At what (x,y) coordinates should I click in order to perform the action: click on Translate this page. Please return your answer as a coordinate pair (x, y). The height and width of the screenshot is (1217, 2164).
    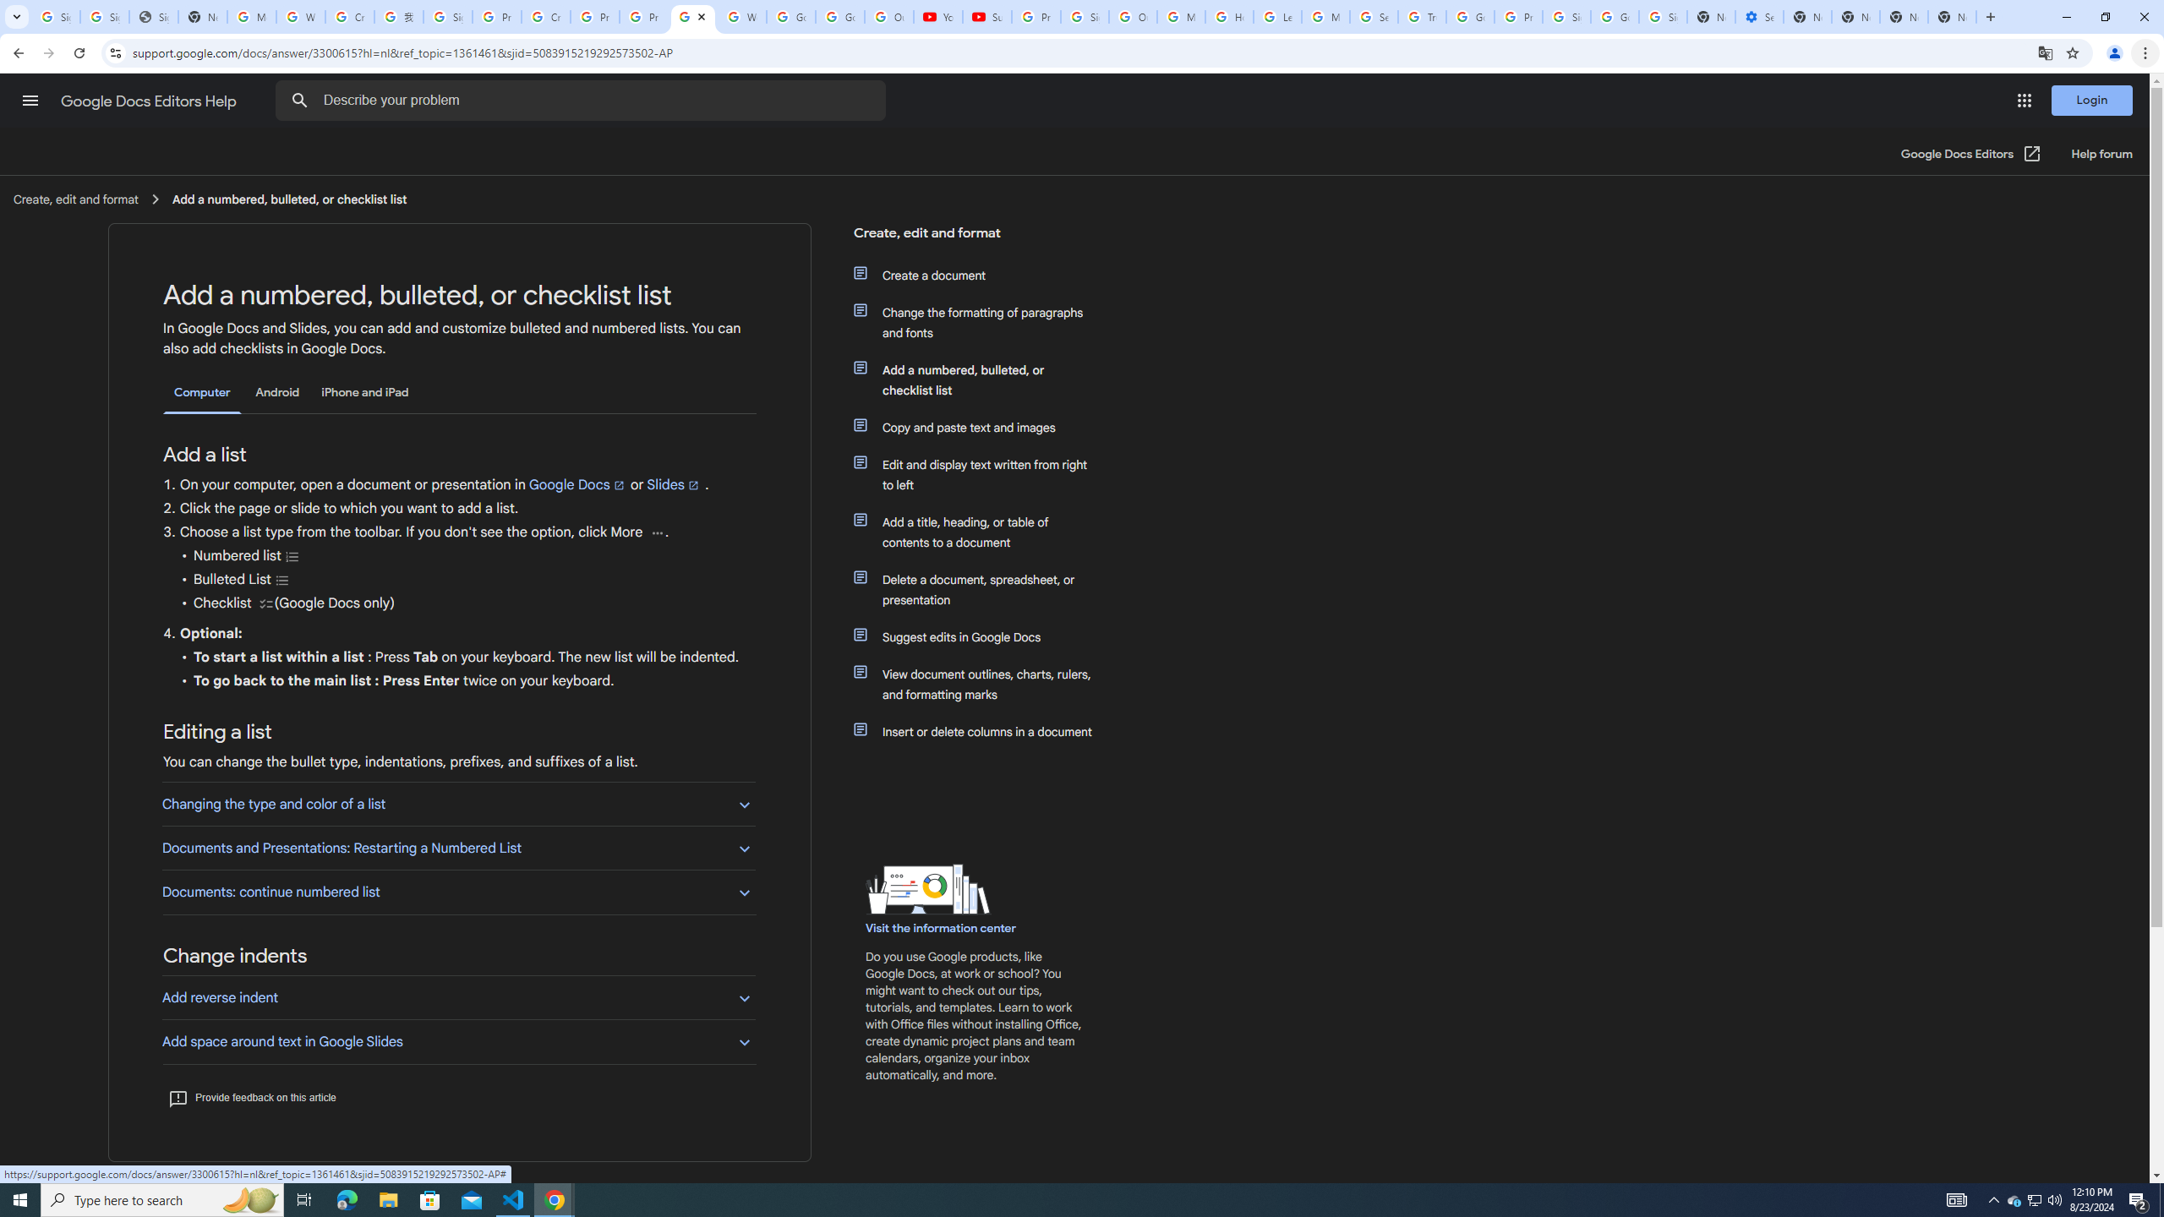
    Looking at the image, I should click on (2046, 52).